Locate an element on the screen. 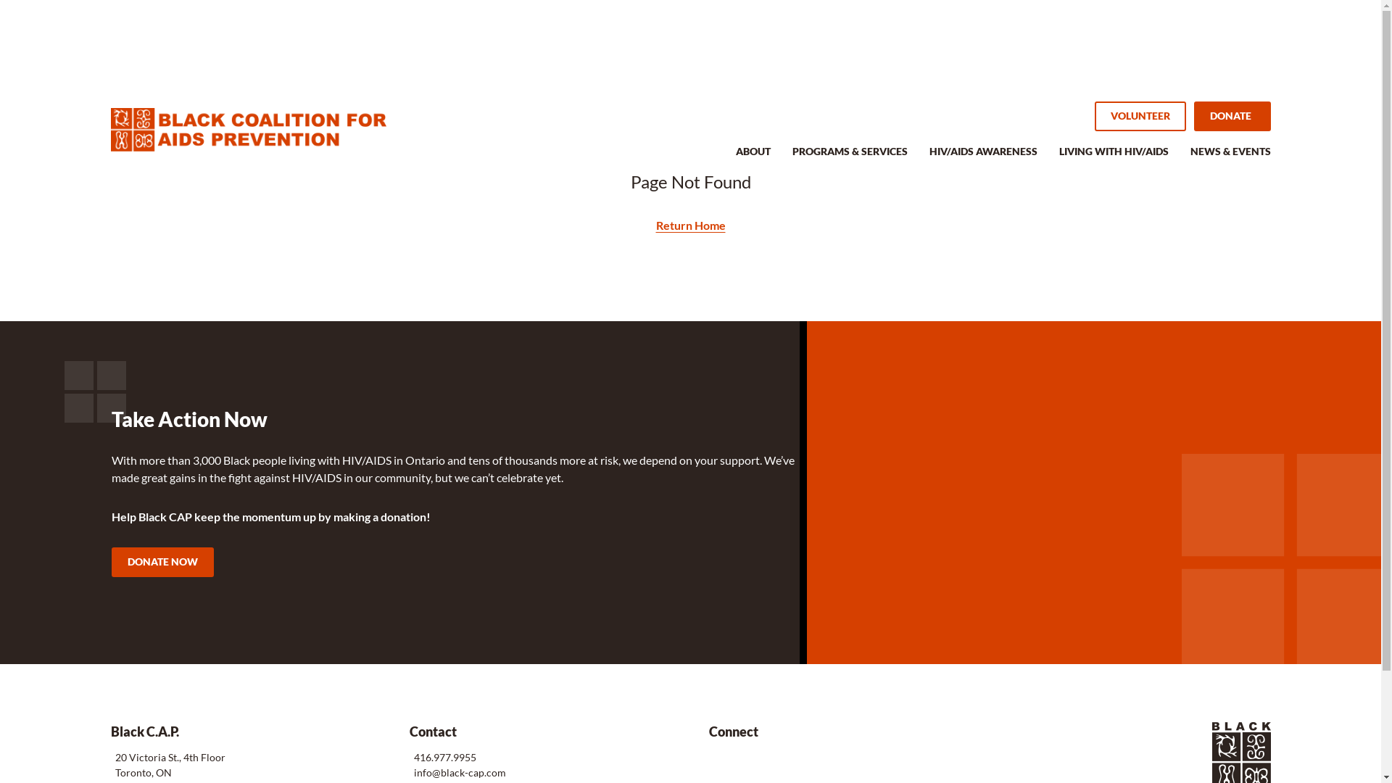 Image resolution: width=1392 pixels, height=783 pixels. VOLUNTEER is located at coordinates (1140, 116).